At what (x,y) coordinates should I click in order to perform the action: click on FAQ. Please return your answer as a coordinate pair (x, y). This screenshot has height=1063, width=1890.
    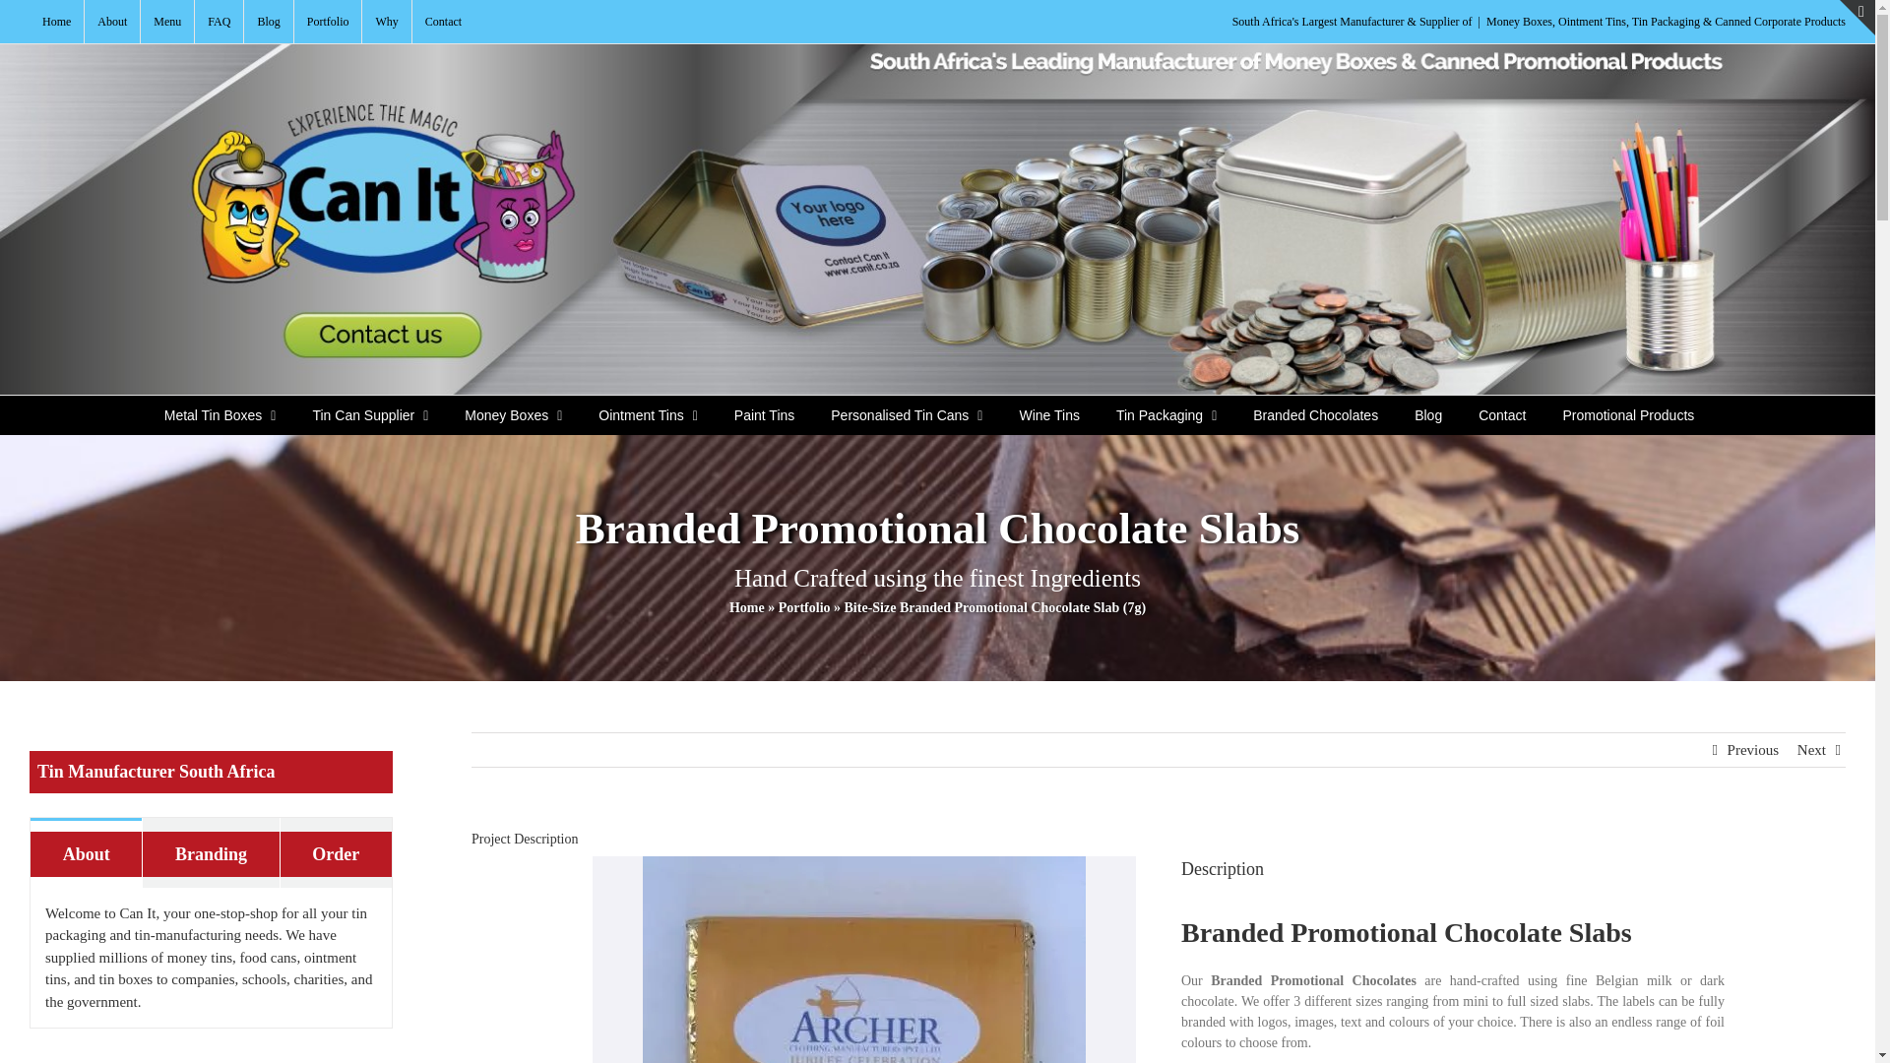
    Looking at the image, I should click on (219, 22).